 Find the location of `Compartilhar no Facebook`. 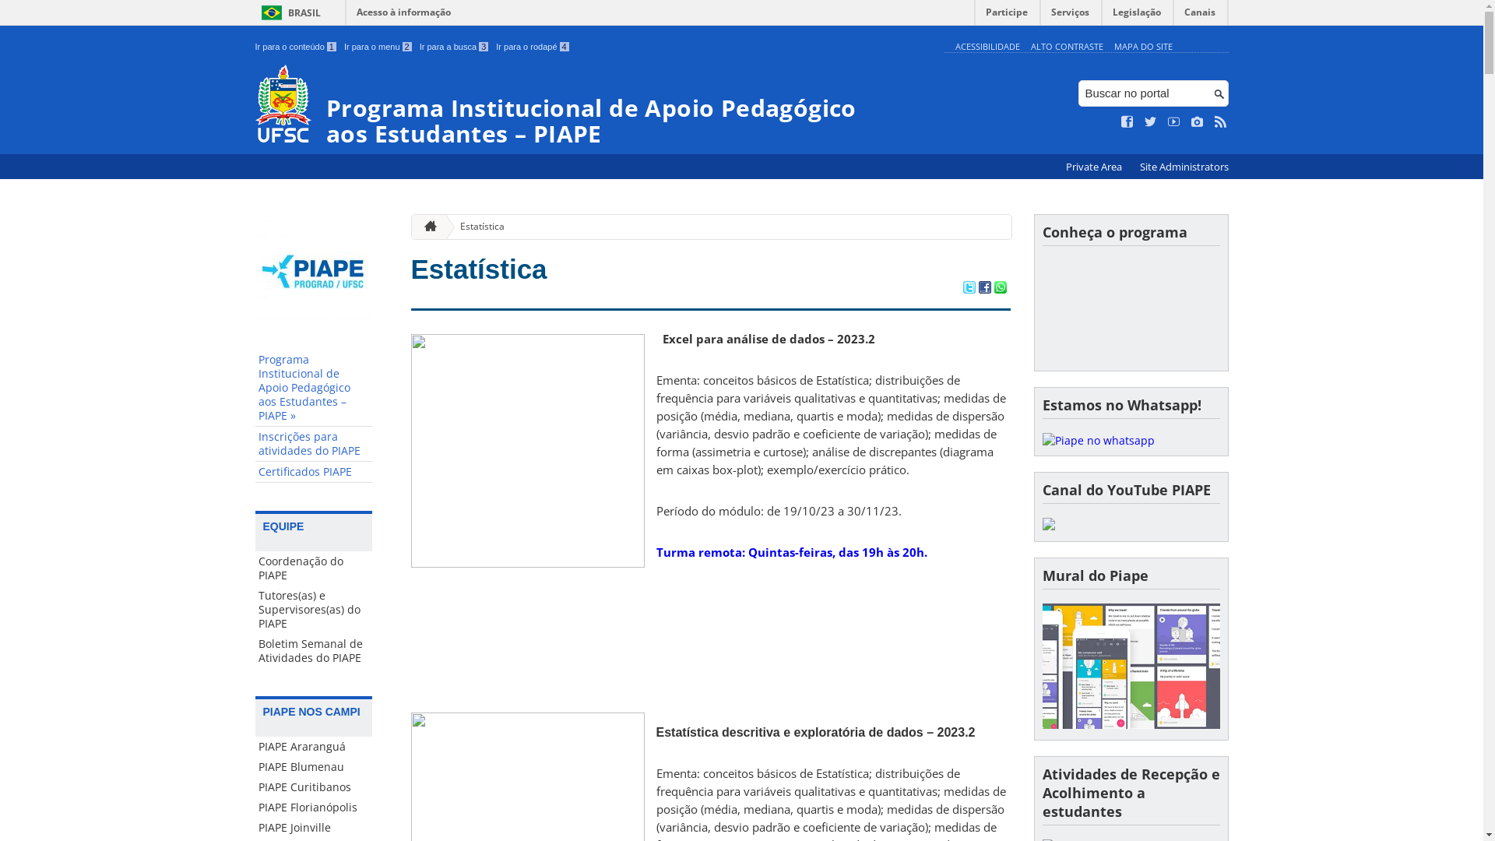

Compartilhar no Facebook is located at coordinates (984, 289).